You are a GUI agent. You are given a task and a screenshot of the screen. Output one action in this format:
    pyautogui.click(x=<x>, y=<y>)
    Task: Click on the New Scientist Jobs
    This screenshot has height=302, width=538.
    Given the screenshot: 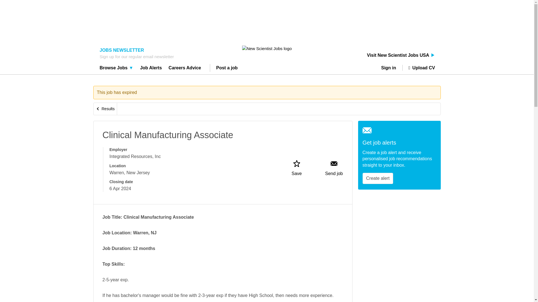 What is the action you would take?
    pyautogui.click(x=267, y=48)
    